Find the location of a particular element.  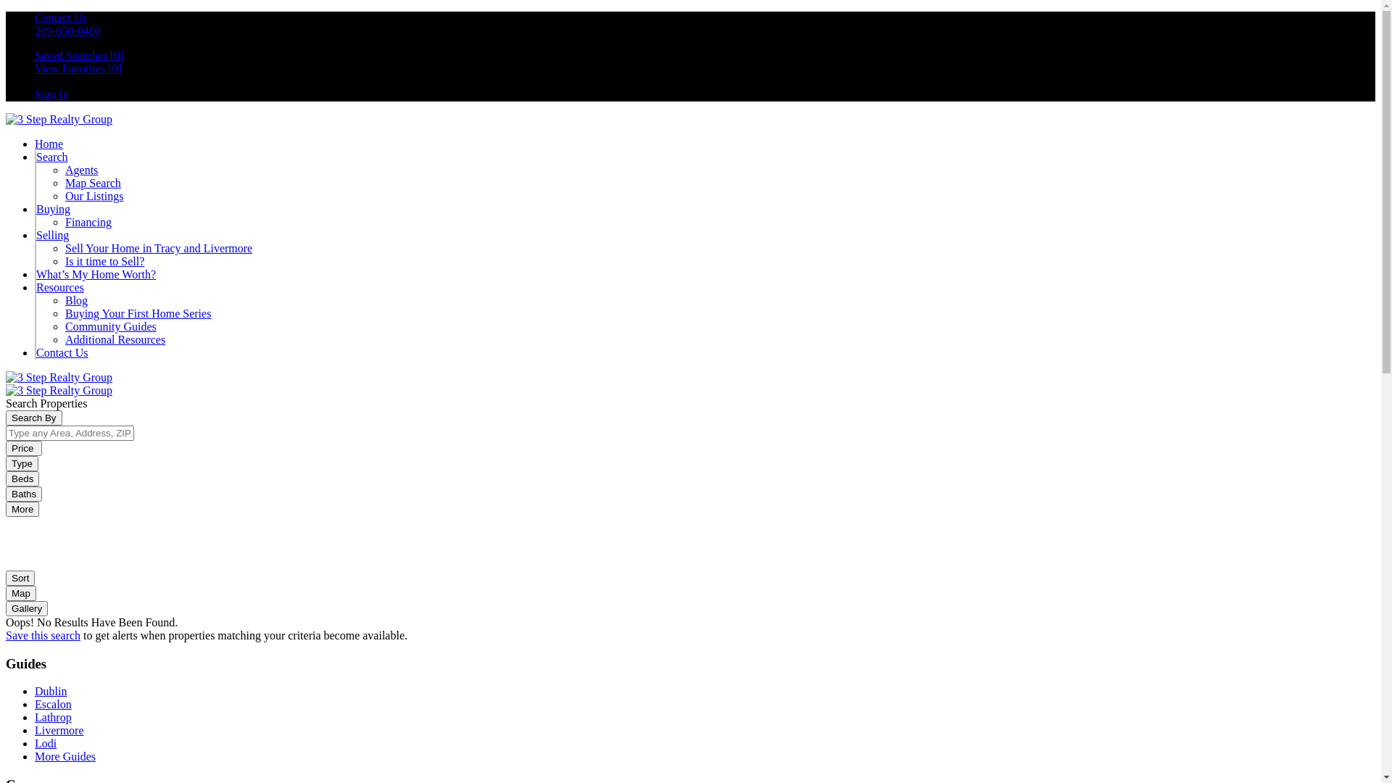

Search By is located at coordinates (34, 418).